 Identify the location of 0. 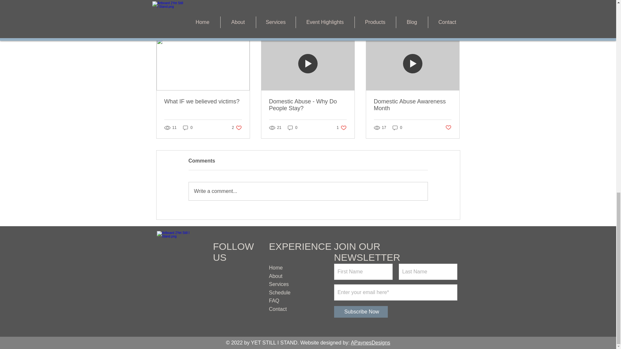
(397, 128).